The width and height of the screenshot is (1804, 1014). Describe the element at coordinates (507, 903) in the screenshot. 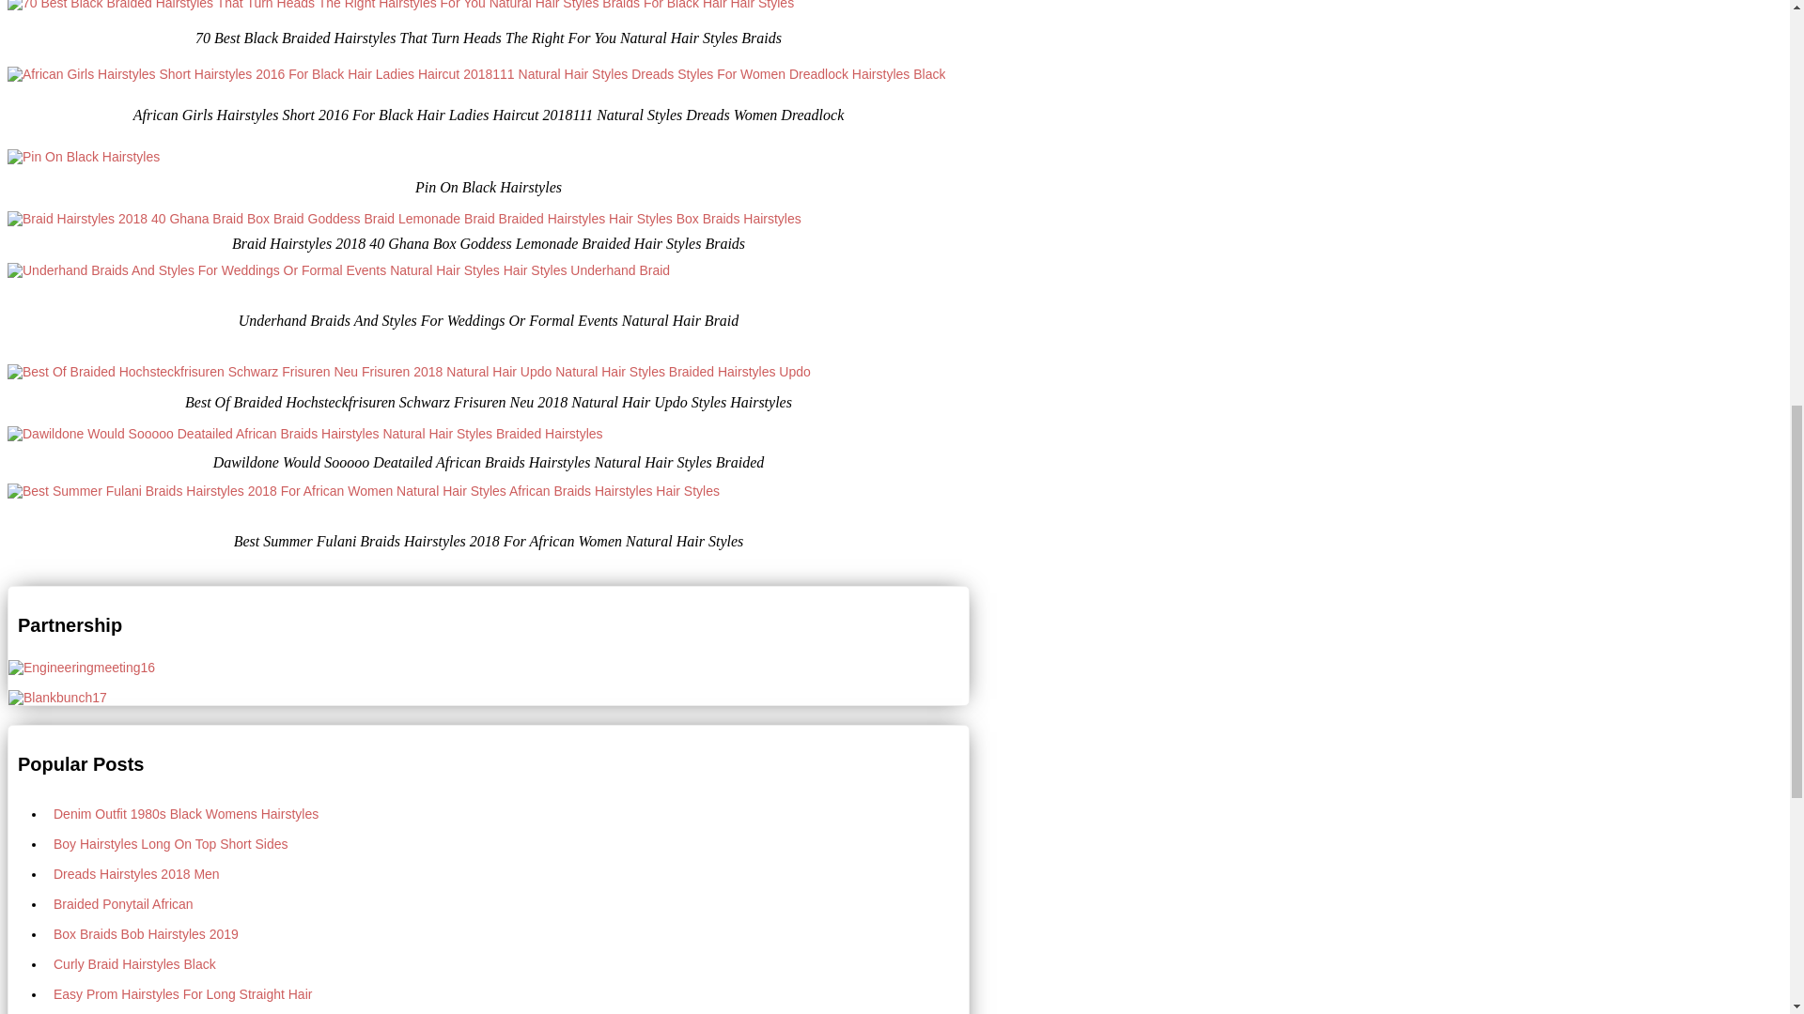

I see `Braided Ponytail African` at that location.